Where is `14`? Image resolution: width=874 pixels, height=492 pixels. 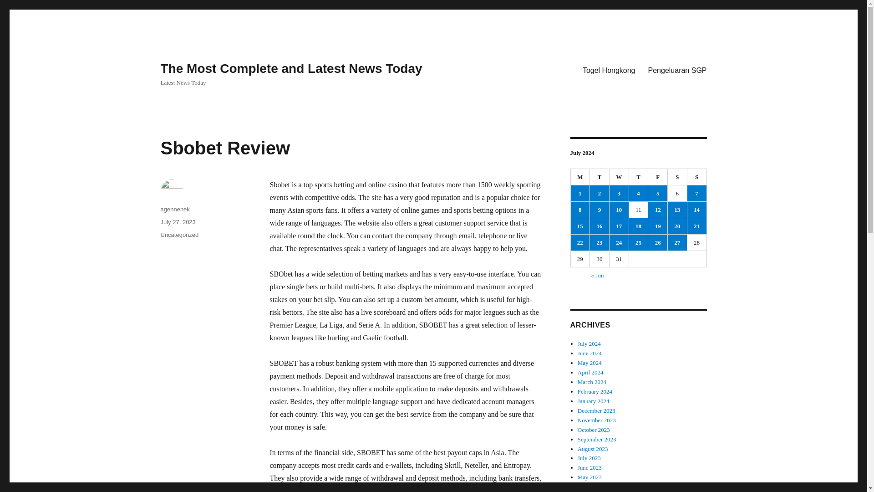
14 is located at coordinates (696, 210).